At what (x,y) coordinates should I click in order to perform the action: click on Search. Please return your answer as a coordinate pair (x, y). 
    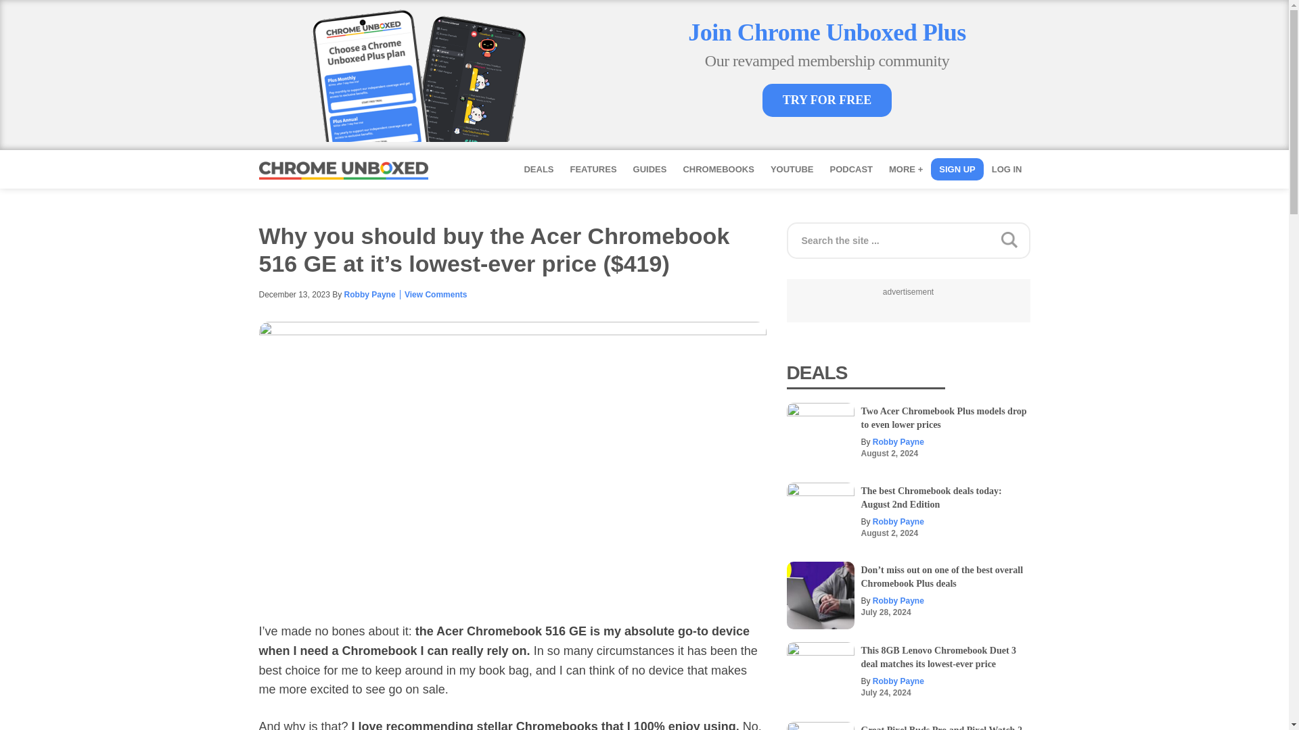
    Looking at the image, I should click on (1152, 235).